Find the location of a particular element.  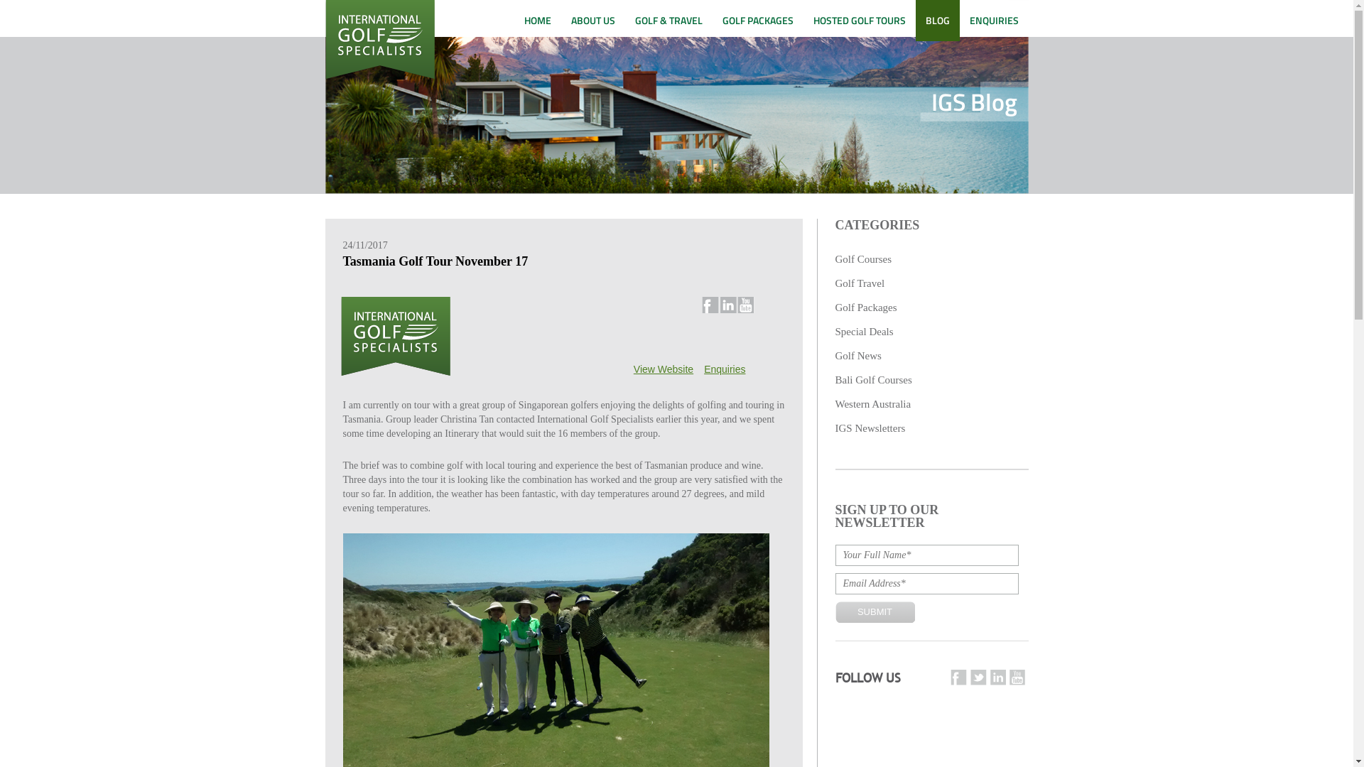

GOLF & TRAVEL is located at coordinates (669, 21).